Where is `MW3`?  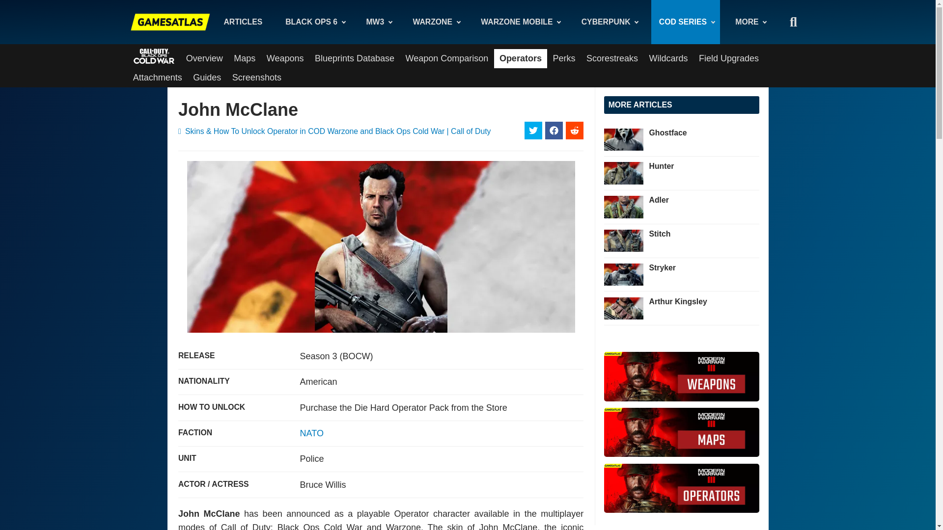 MW3 is located at coordinates (378, 22).